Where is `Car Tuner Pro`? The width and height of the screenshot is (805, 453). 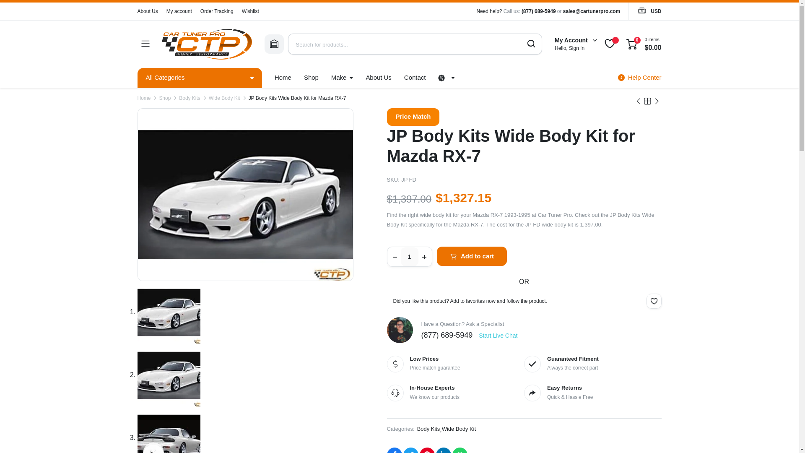
Car Tuner Pro is located at coordinates (206, 44).